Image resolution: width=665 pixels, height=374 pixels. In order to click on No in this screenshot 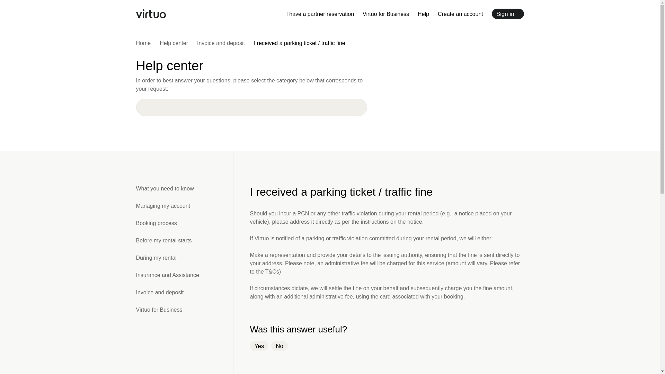, I will do `click(280, 346)`.